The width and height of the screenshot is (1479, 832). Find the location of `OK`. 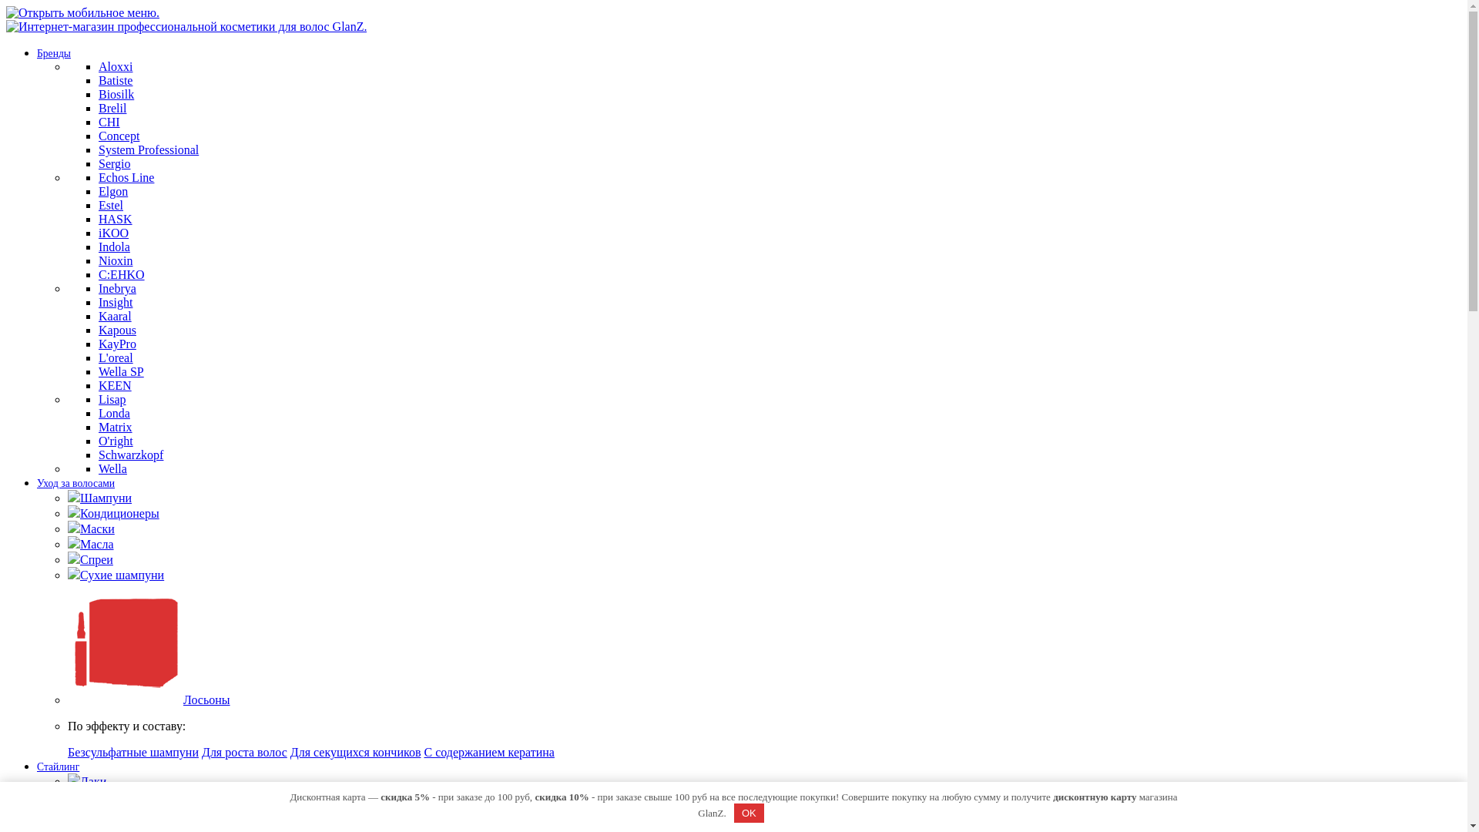

OK is located at coordinates (750, 814).